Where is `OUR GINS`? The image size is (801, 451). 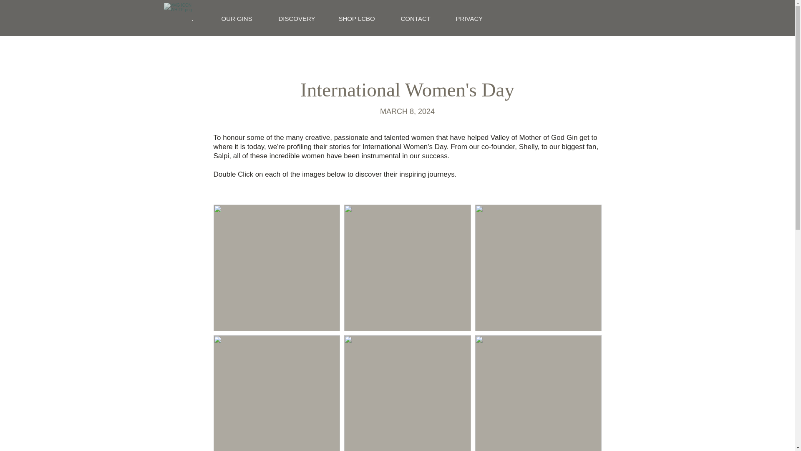 OUR GINS is located at coordinates (244, 18).